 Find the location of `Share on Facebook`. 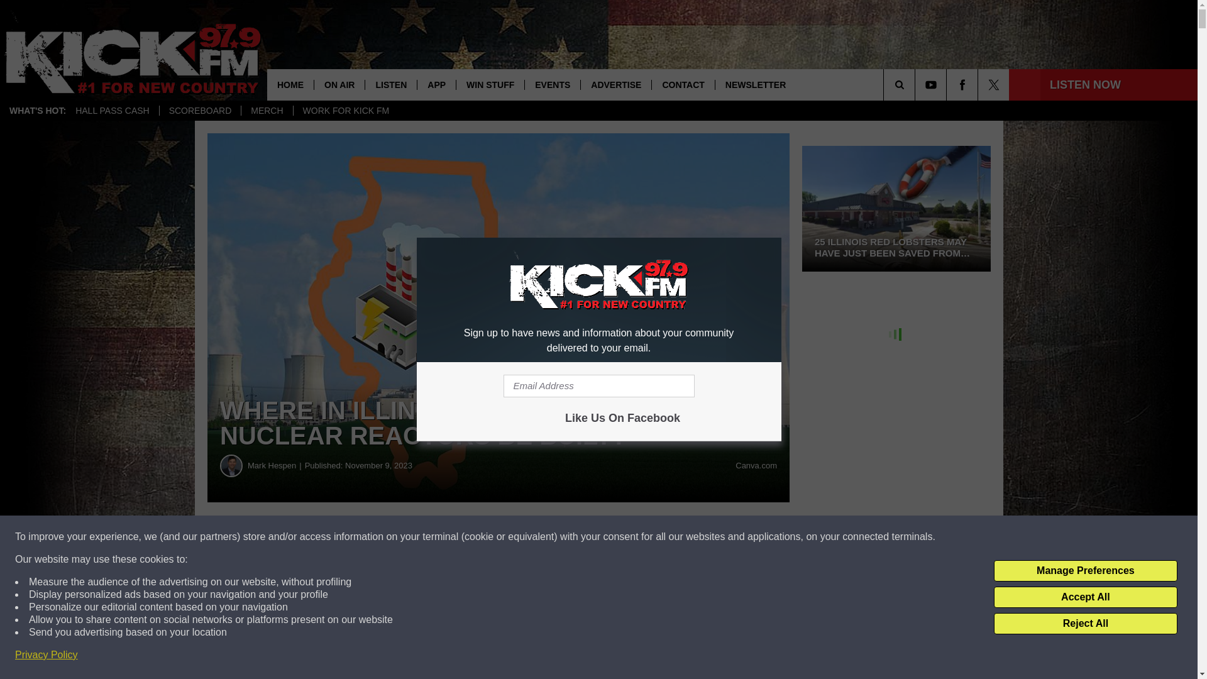

Share on Facebook is located at coordinates (382, 537).